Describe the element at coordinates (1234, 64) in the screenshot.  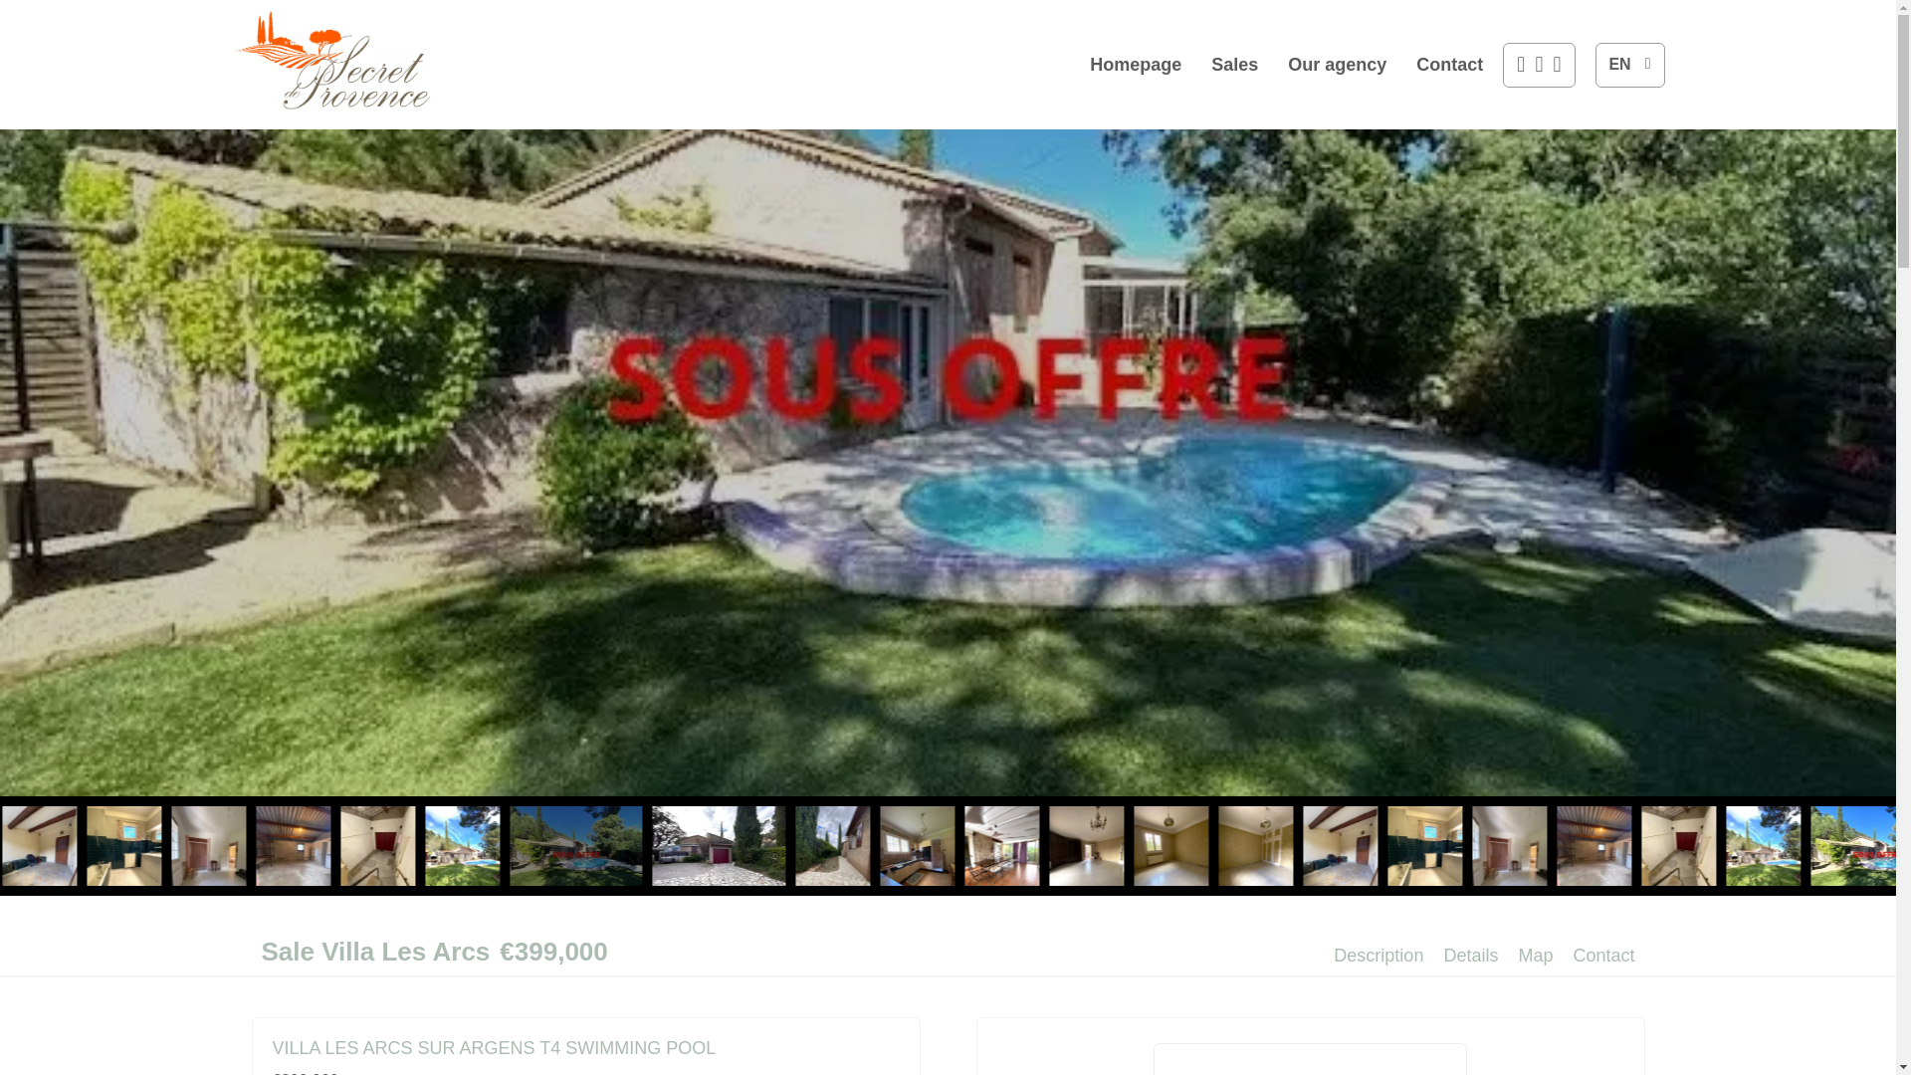
I see `Sales` at that location.